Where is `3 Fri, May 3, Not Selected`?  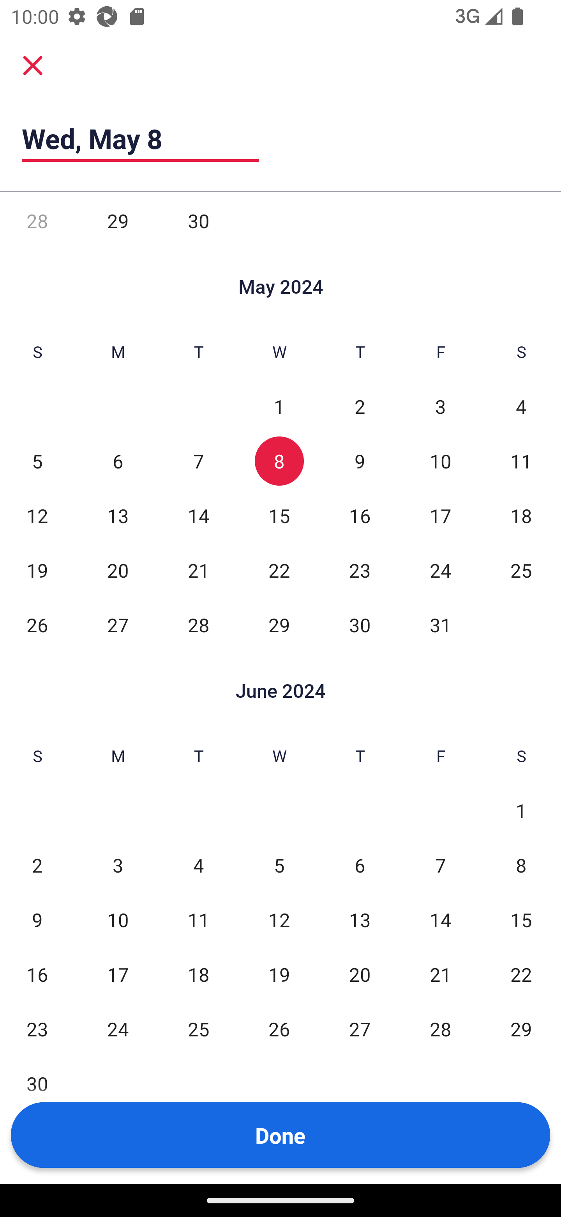 3 Fri, May 3, Not Selected is located at coordinates (440, 406).